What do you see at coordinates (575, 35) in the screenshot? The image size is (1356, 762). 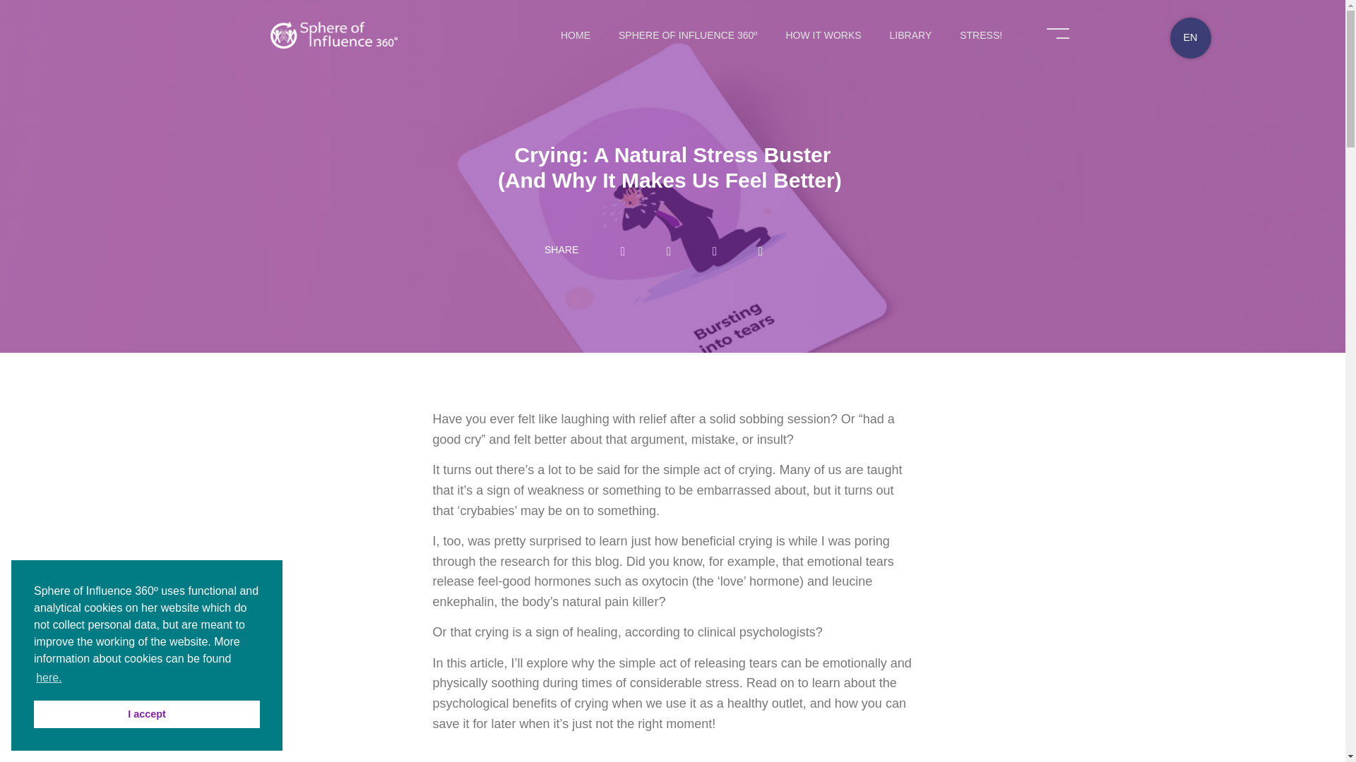 I see `HOME` at bounding box center [575, 35].